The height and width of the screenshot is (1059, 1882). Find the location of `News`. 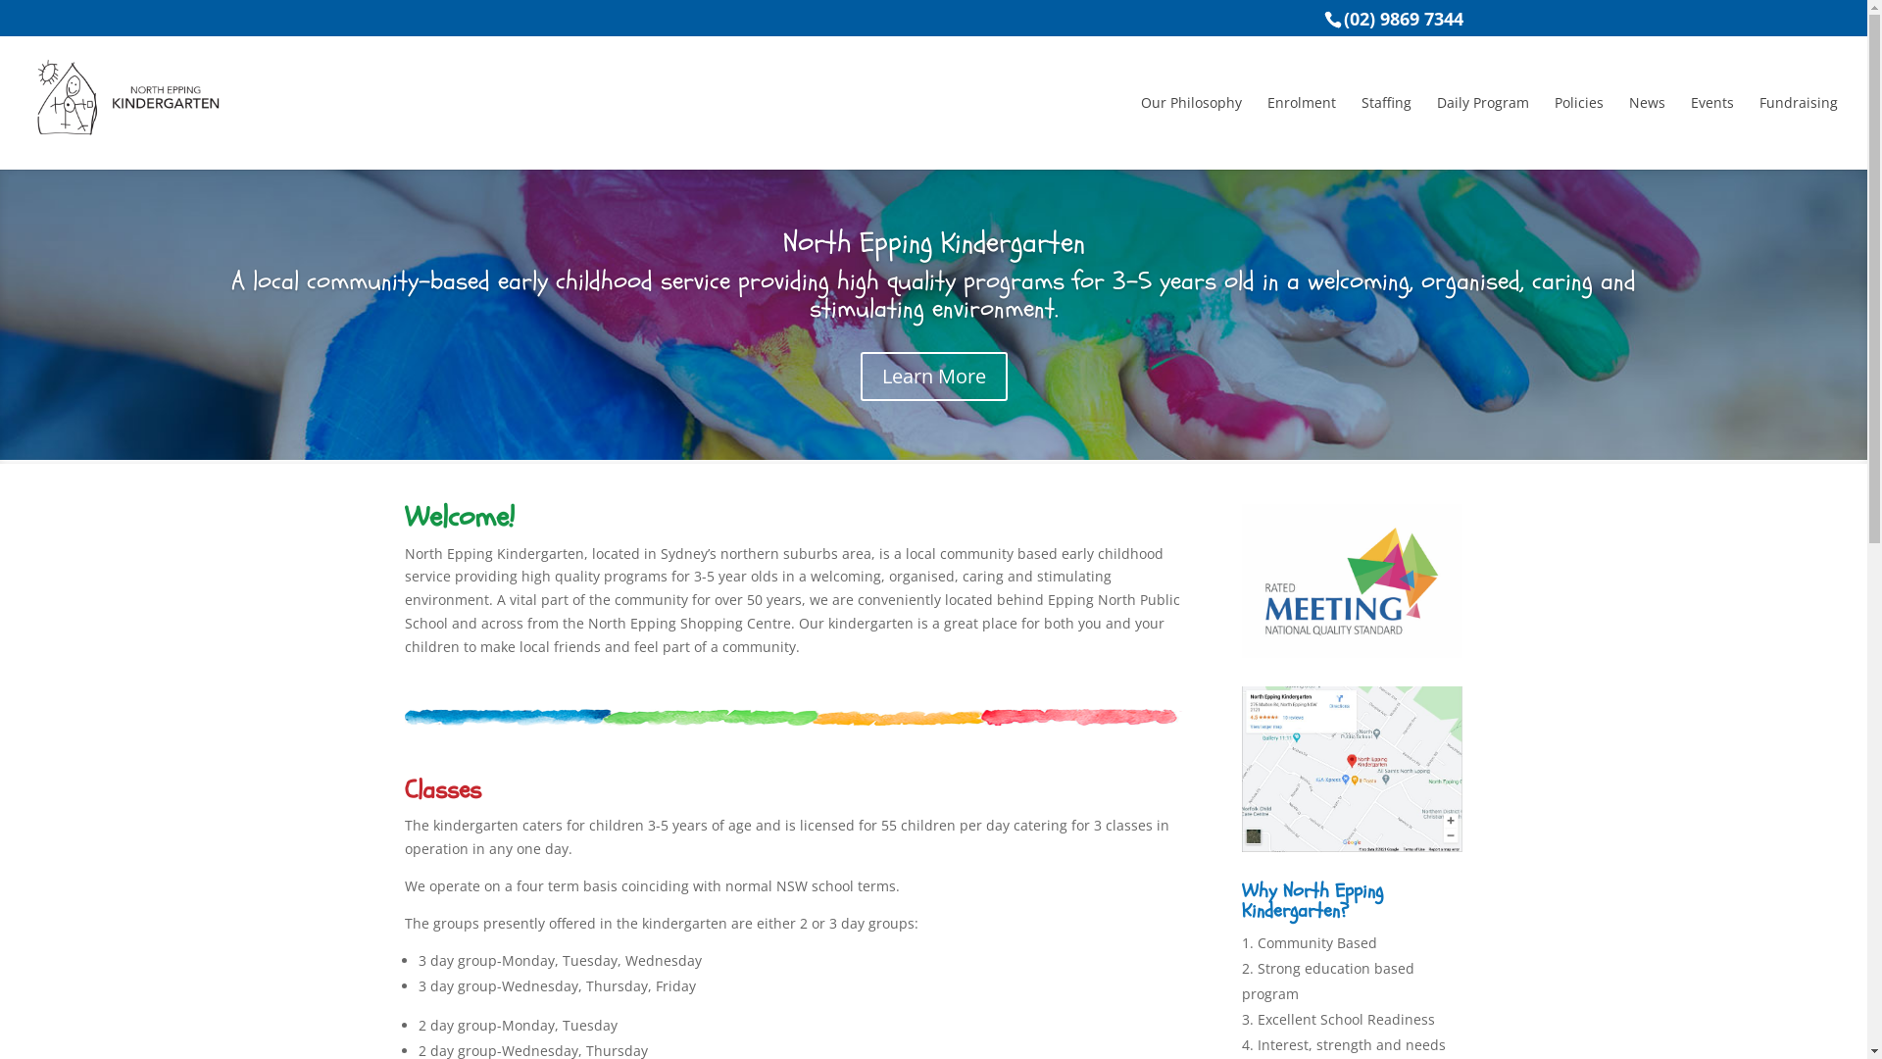

News is located at coordinates (1647, 120).